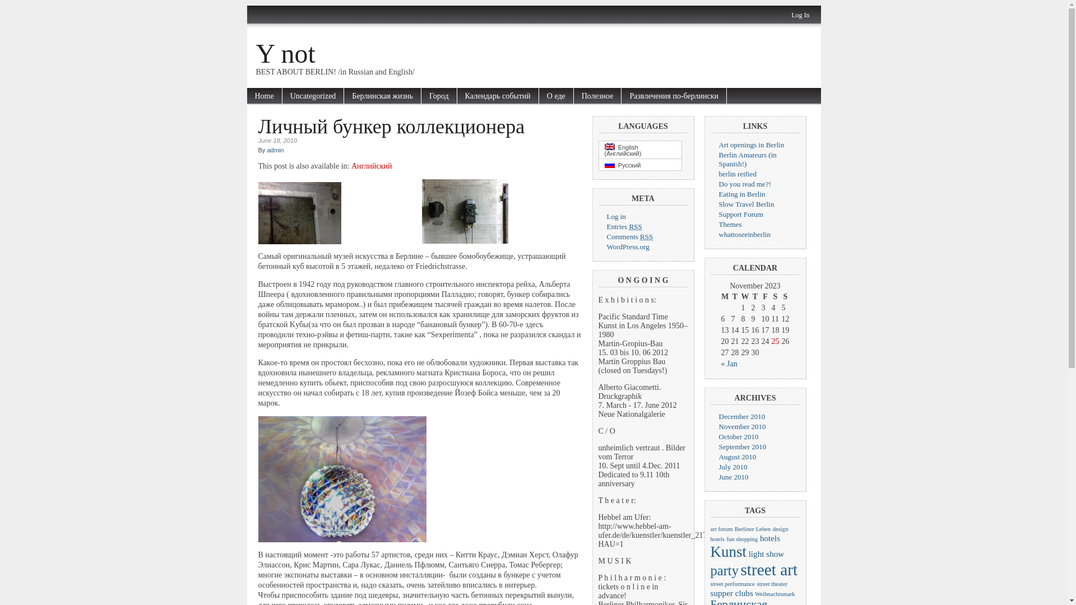 Image resolution: width=1076 pixels, height=605 pixels. Describe the element at coordinates (624, 226) in the screenshot. I see `Entries RSS` at that location.